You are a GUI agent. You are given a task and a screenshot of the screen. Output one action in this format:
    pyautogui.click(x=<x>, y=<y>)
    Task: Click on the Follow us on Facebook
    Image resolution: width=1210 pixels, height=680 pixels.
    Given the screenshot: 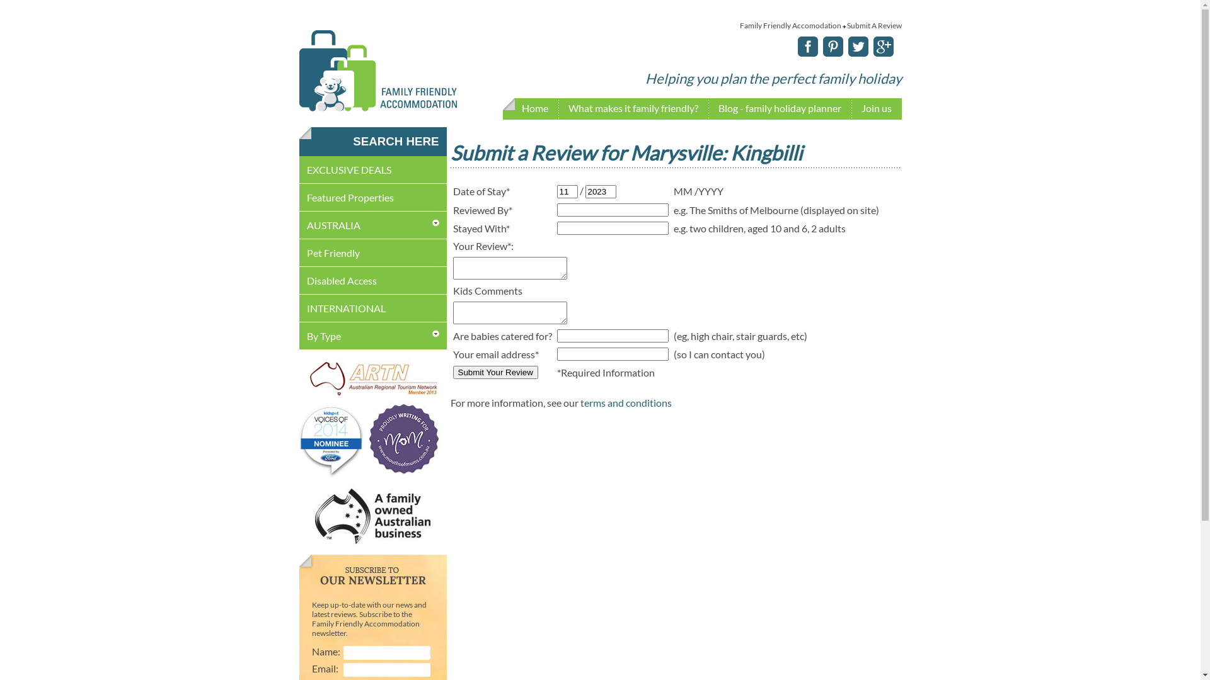 What is the action you would take?
    pyautogui.click(x=805, y=53)
    